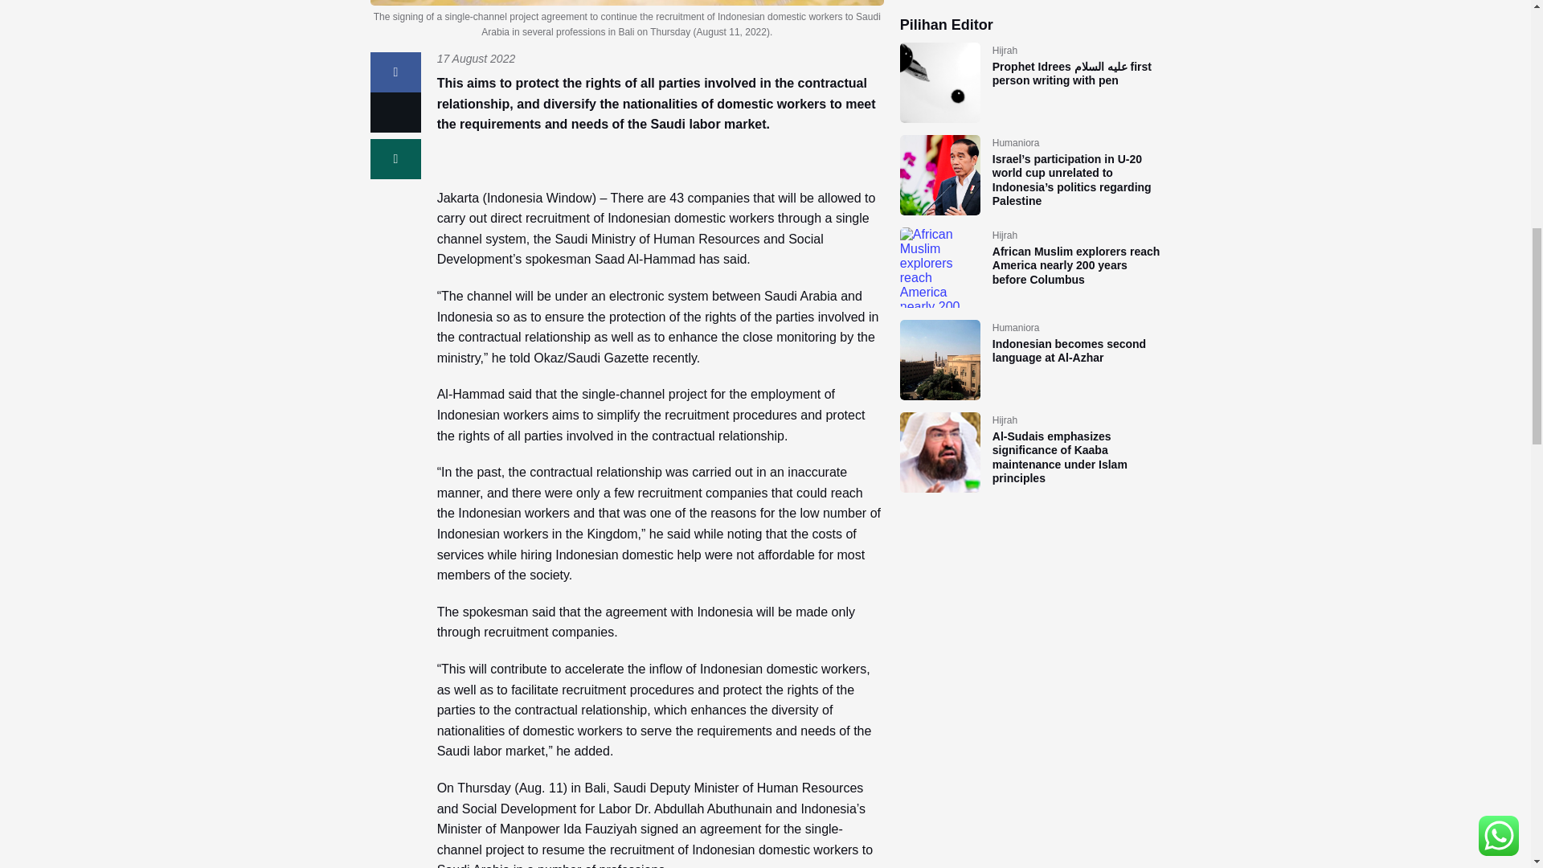 The width and height of the screenshot is (1543, 868). I want to click on Share on Facebook, so click(395, 72).